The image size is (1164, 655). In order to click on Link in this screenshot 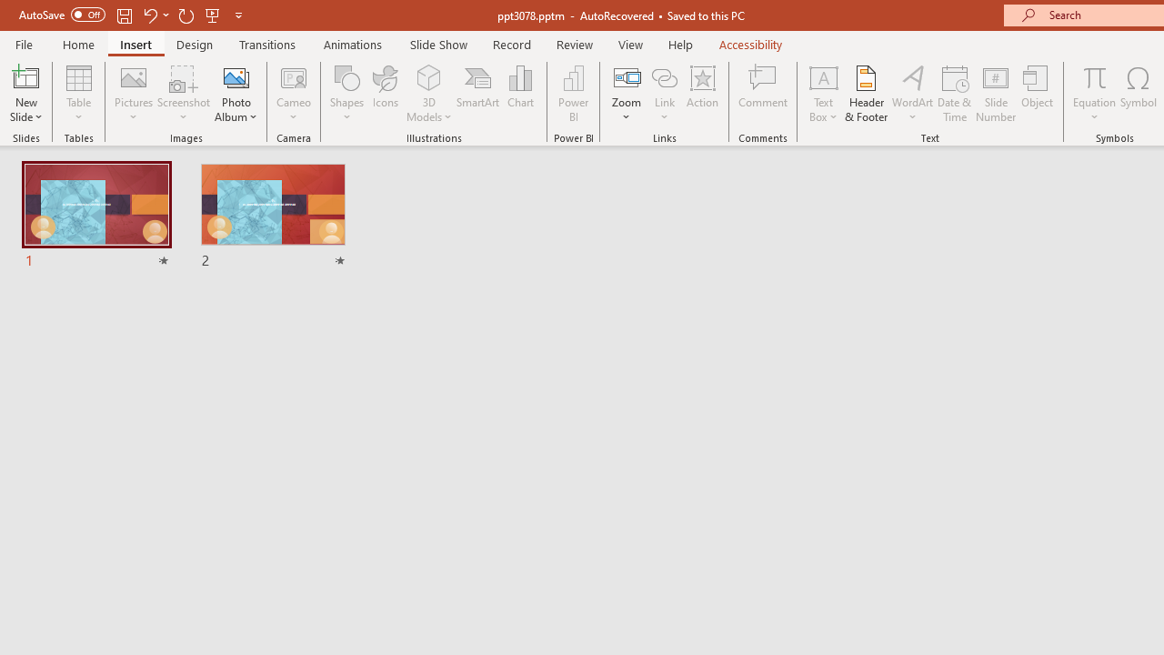, I will do `click(665, 93)`.